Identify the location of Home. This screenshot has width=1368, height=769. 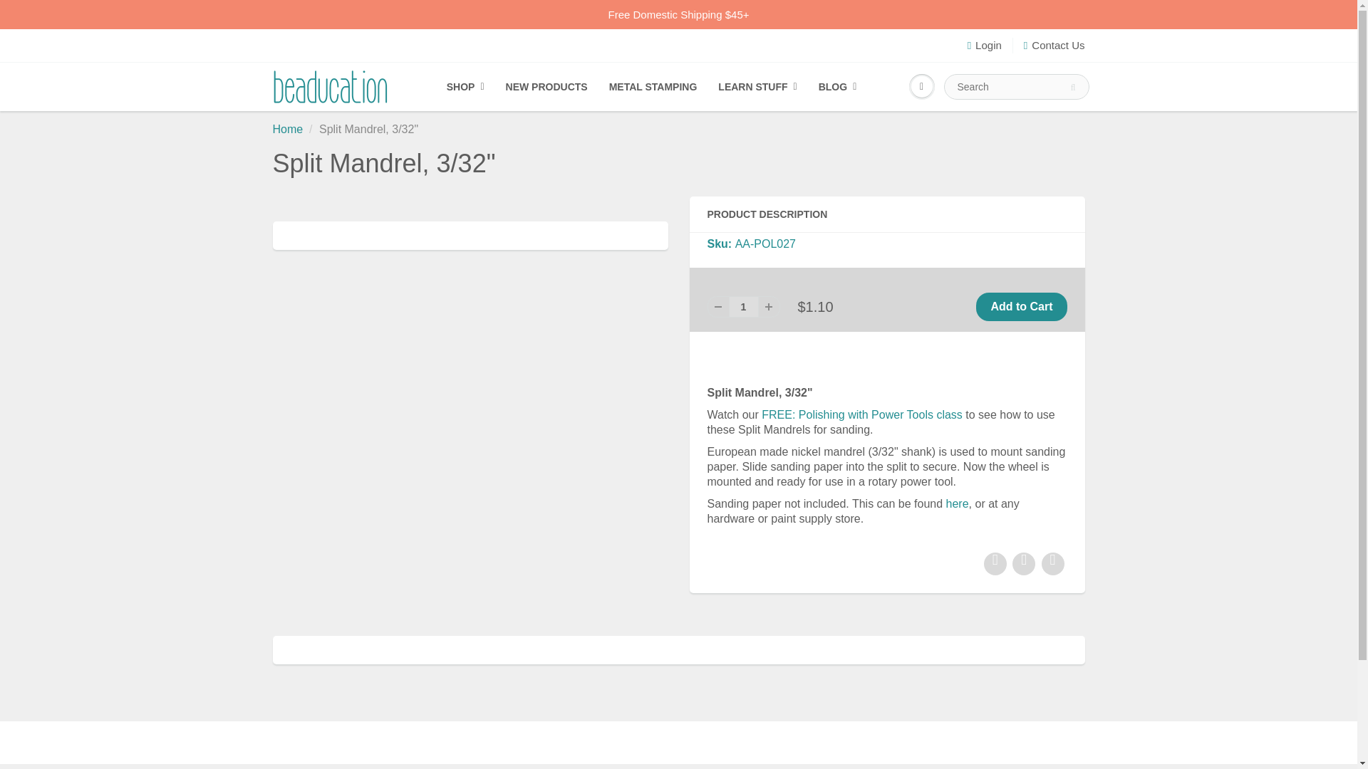
(287, 129).